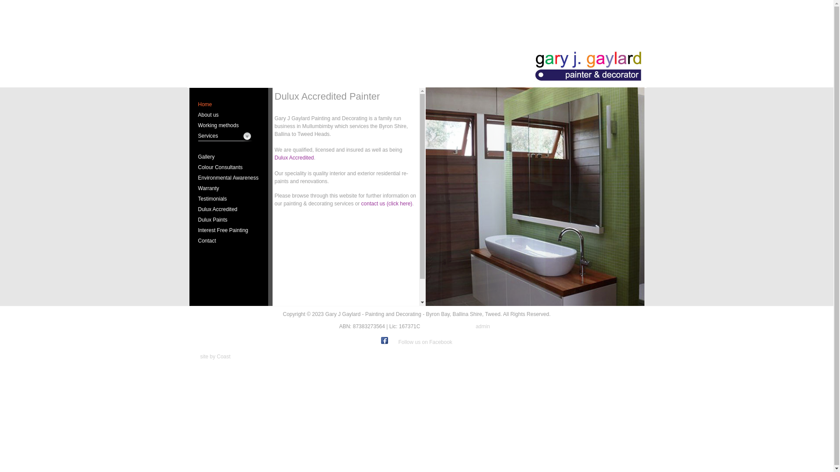  I want to click on Contact, so click(229, 241).